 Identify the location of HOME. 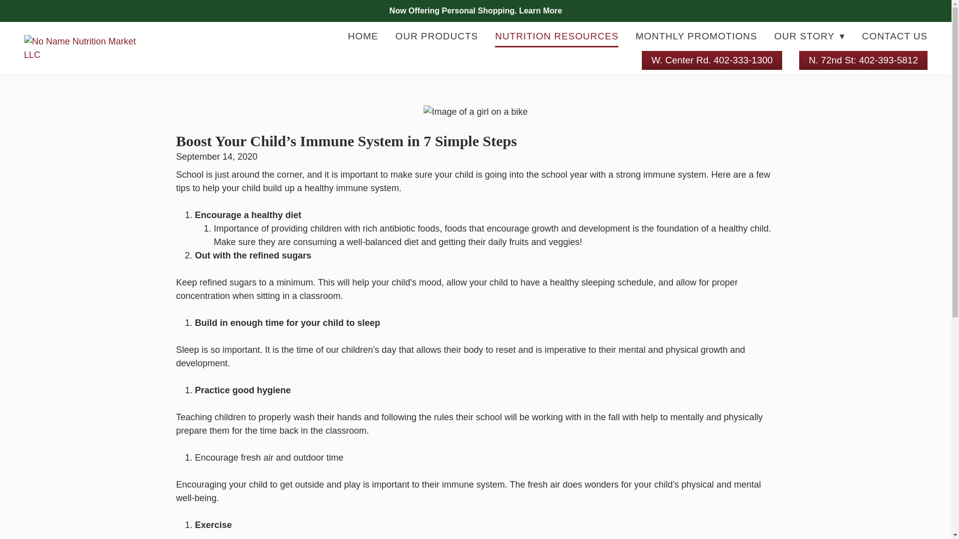
(363, 36).